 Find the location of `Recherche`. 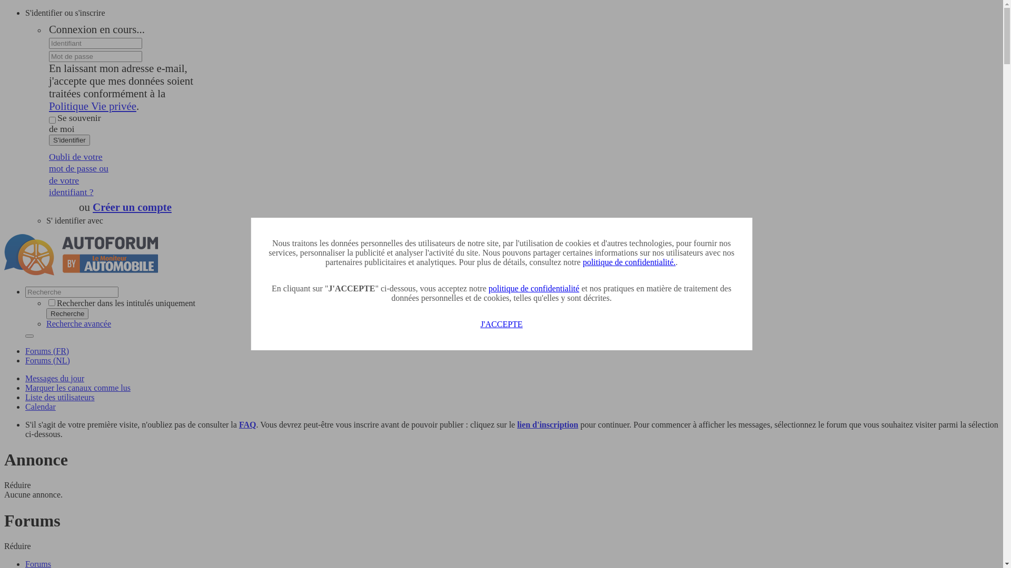

Recherche is located at coordinates (67, 313).